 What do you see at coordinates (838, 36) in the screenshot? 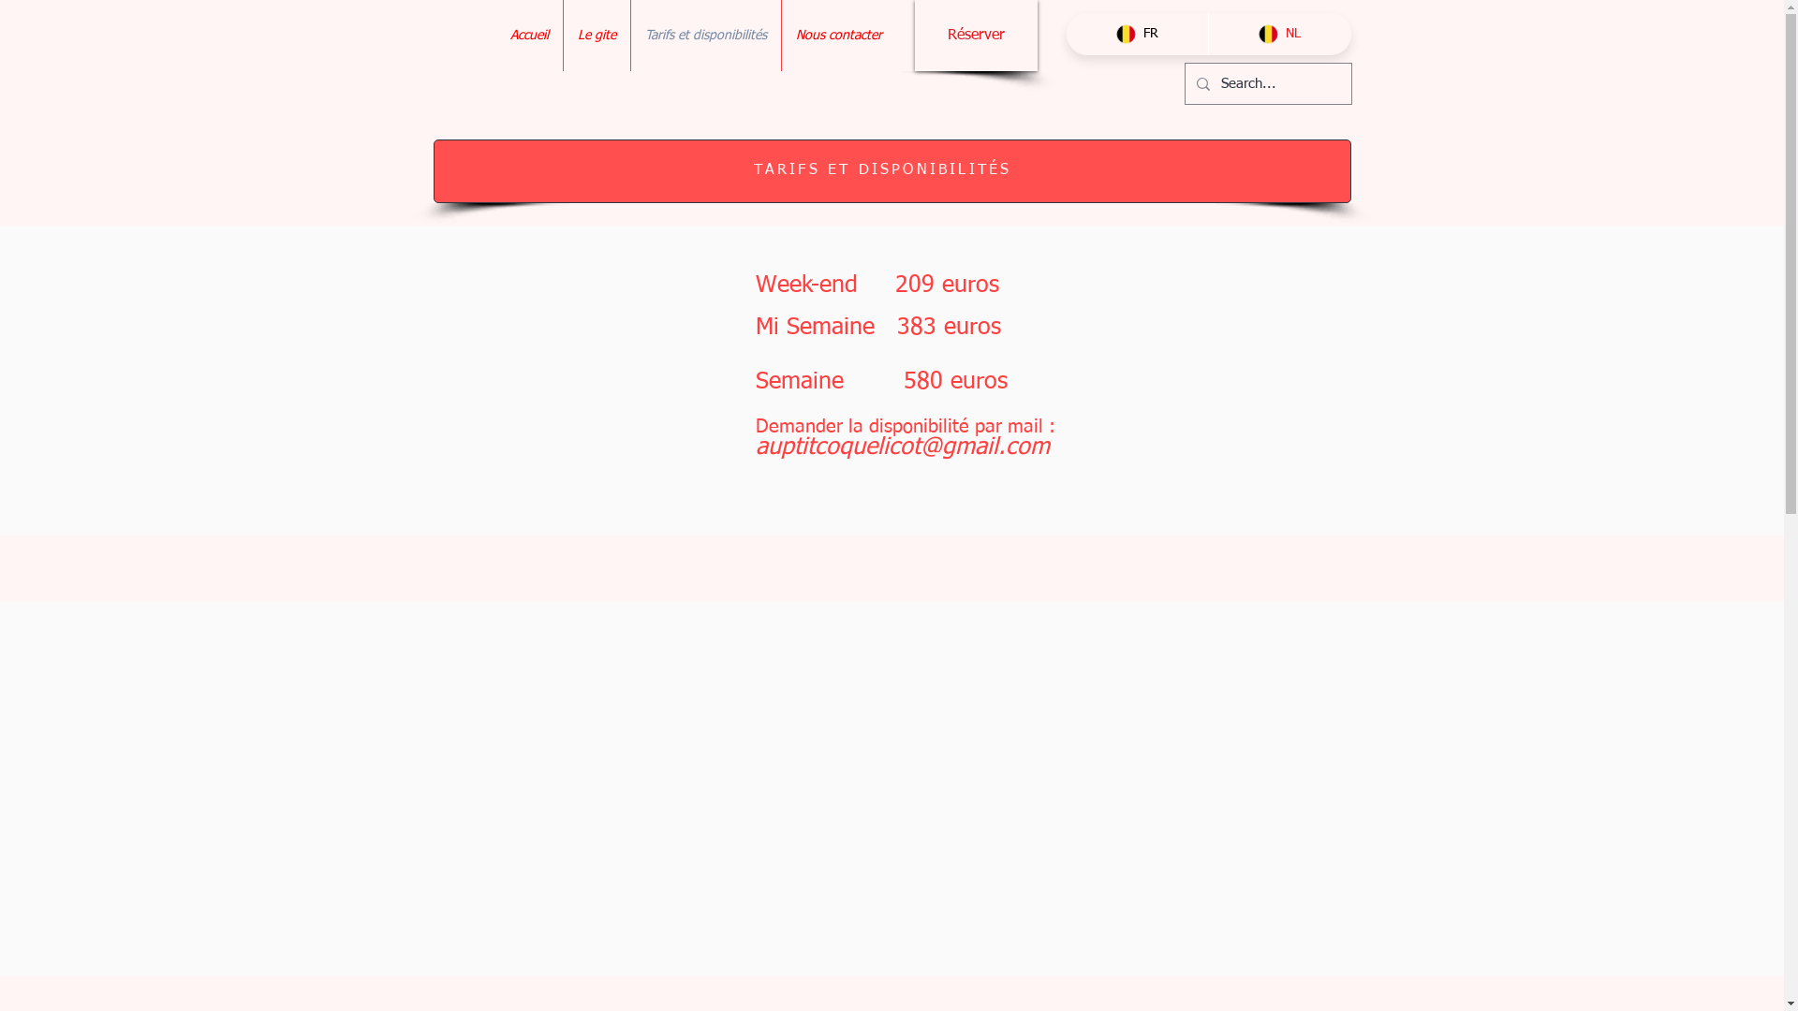
I see `Nous contacter` at bounding box center [838, 36].